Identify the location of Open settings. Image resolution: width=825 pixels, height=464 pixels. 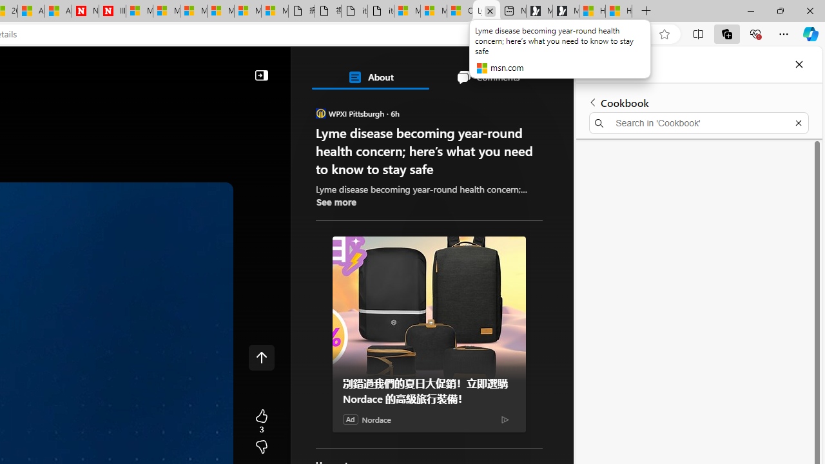
(545, 68).